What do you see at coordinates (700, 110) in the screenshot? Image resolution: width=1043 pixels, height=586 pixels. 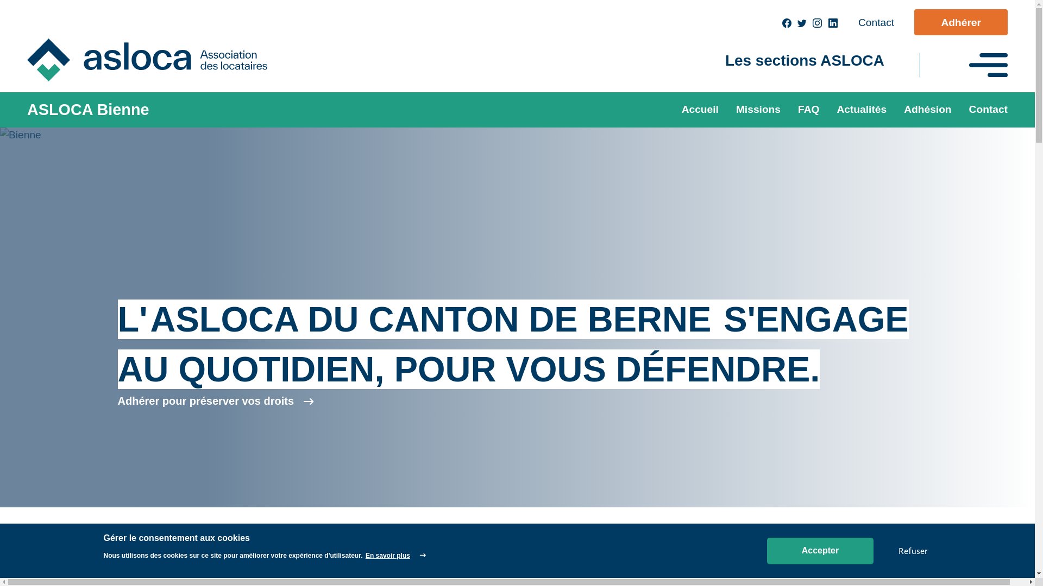 I see `Accueil` at bounding box center [700, 110].